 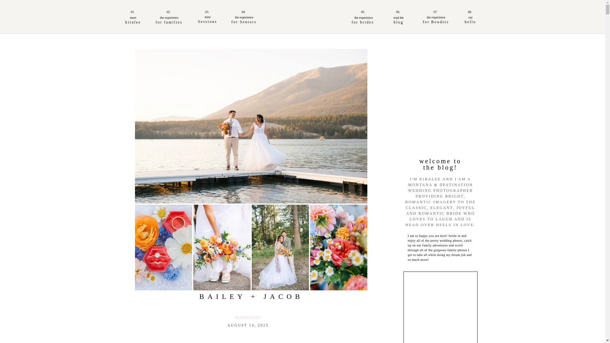 I want to click on the experience, so click(x=436, y=18).